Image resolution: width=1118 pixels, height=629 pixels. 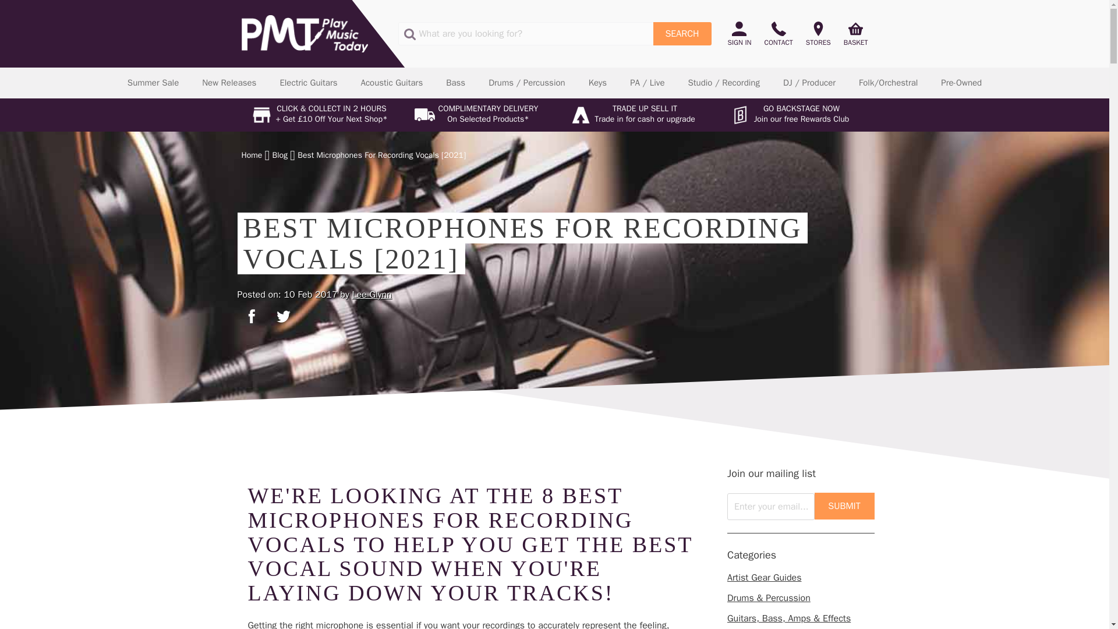 What do you see at coordinates (682, 33) in the screenshot?
I see `SEARCH` at bounding box center [682, 33].